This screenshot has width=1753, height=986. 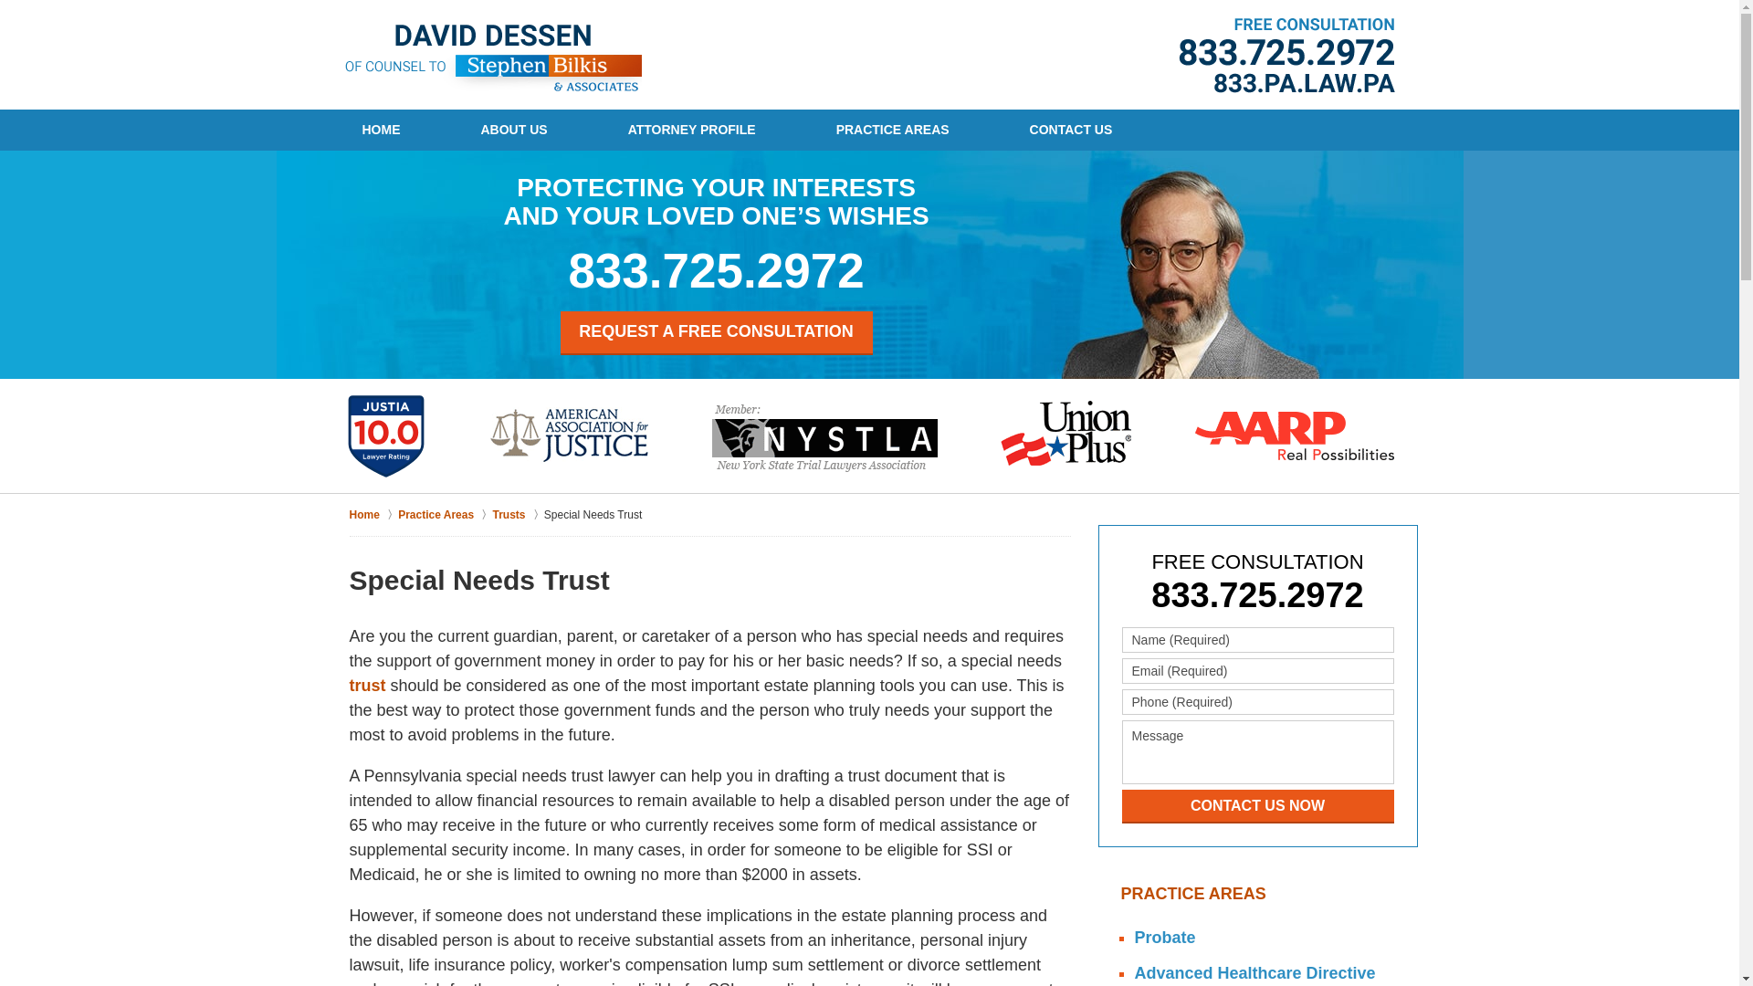 What do you see at coordinates (1258, 895) in the screenshot?
I see `PRACTICE AREAS` at bounding box center [1258, 895].